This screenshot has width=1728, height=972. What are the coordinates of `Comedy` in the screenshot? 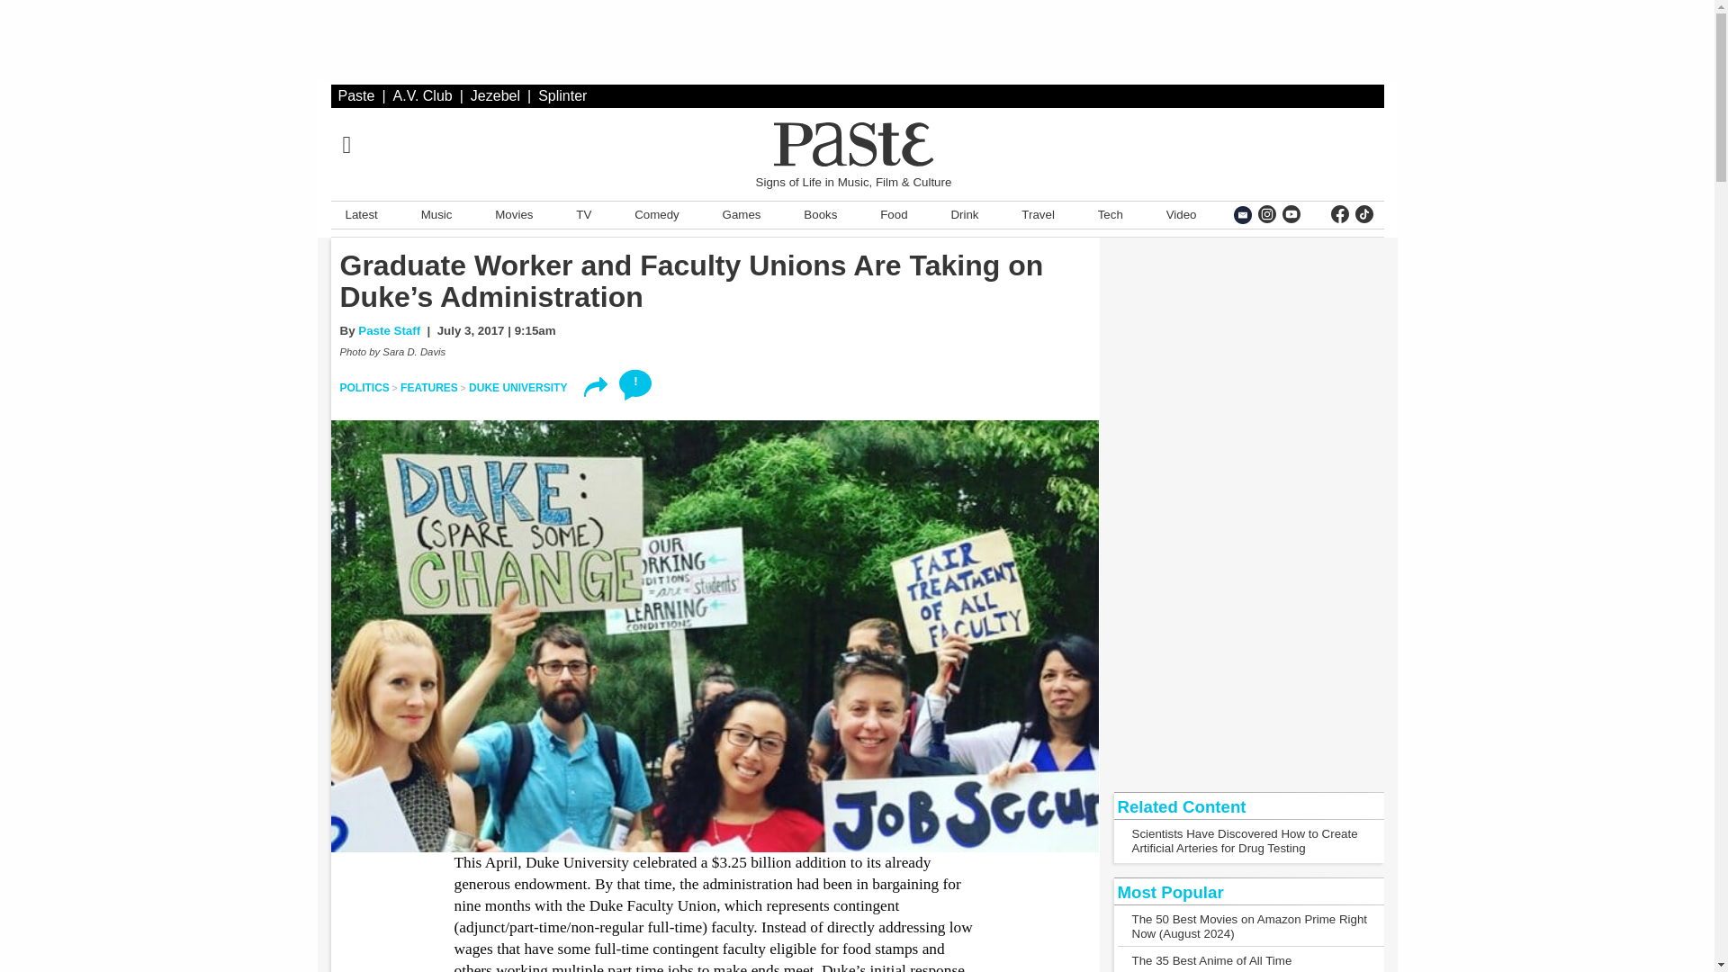 It's located at (656, 214).